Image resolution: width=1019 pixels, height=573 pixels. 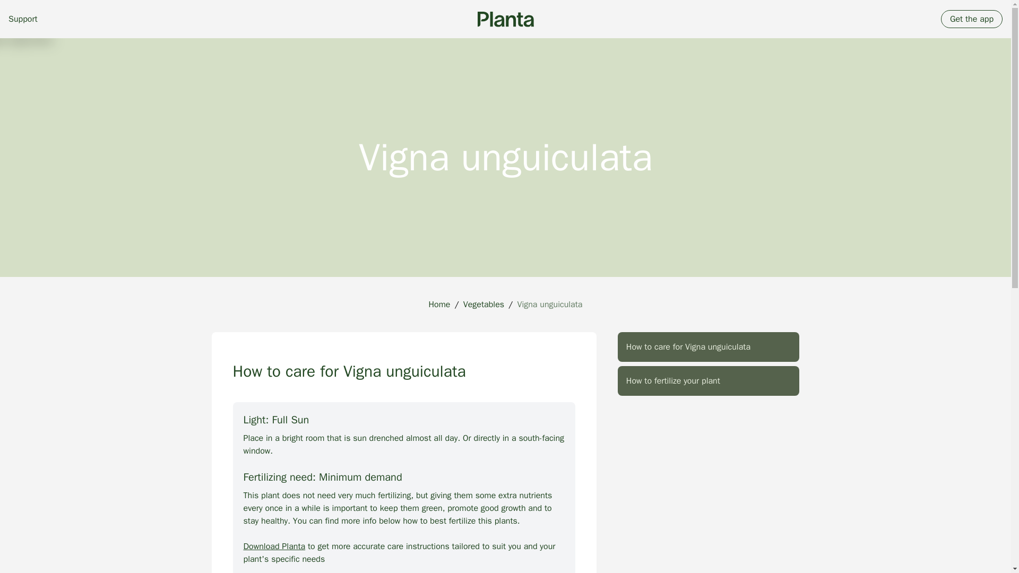 What do you see at coordinates (274, 546) in the screenshot?
I see `Download Planta` at bounding box center [274, 546].